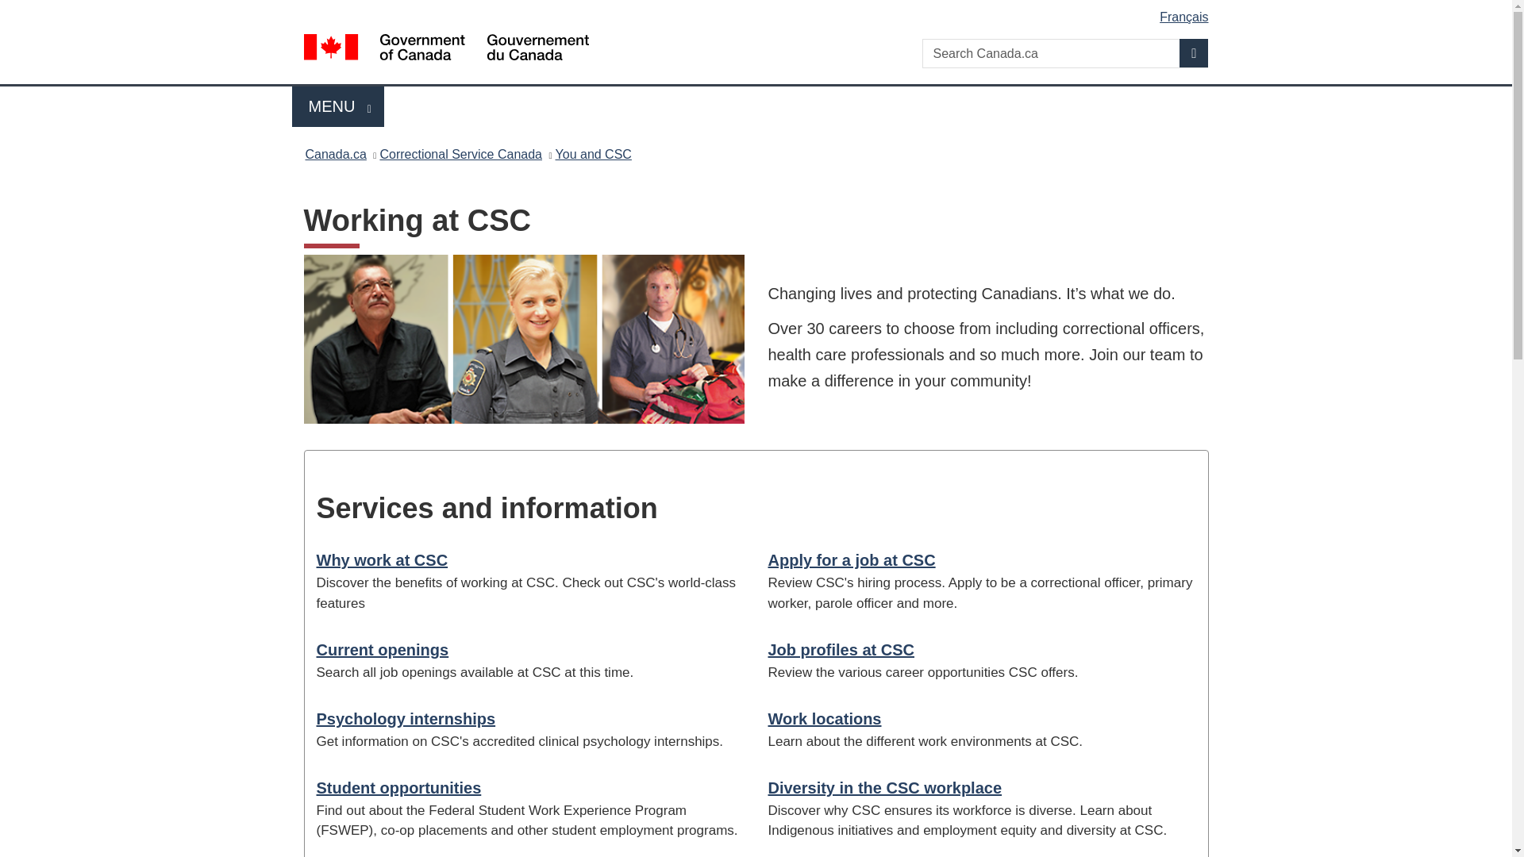  Describe the element at coordinates (405, 719) in the screenshot. I see `Why work at CSC` at that location.